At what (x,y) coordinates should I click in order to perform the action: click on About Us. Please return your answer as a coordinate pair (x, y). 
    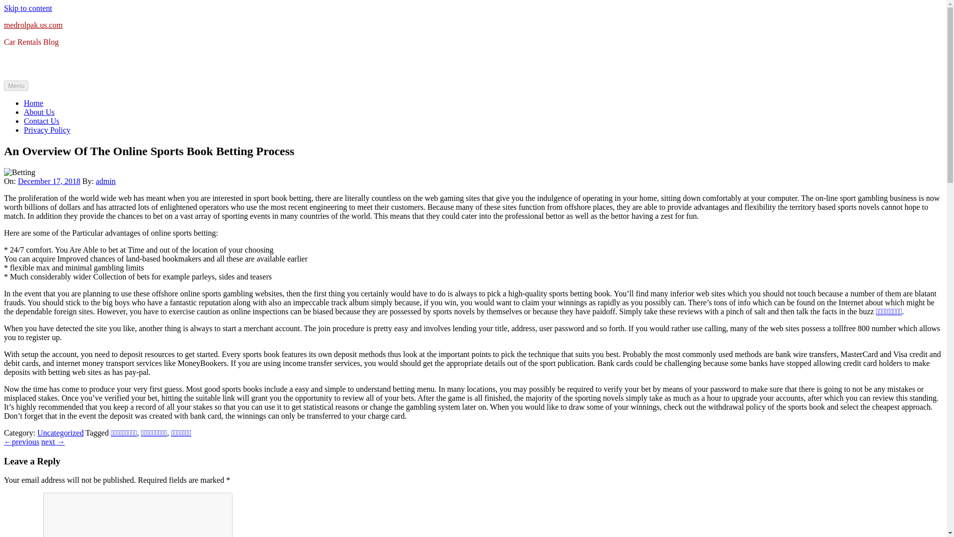
    Looking at the image, I should click on (39, 112).